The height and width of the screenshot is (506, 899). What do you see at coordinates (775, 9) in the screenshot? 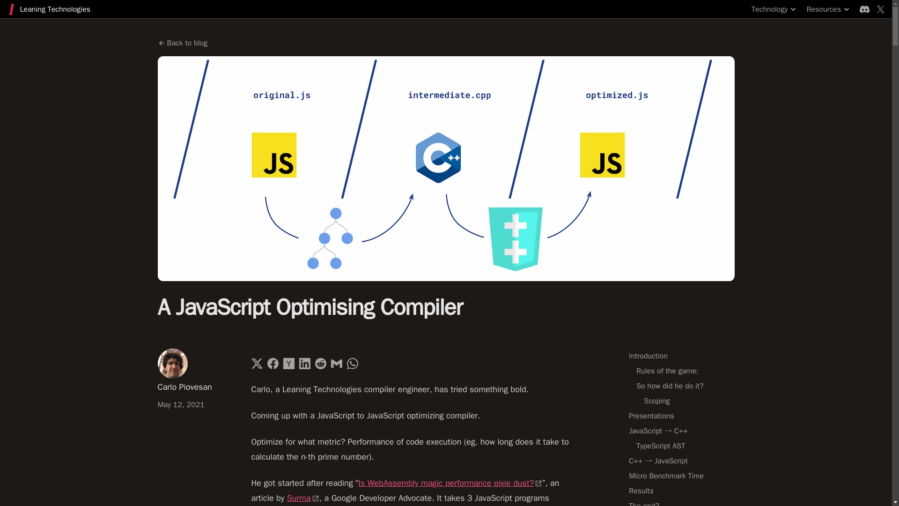
I see `Technology` at bounding box center [775, 9].